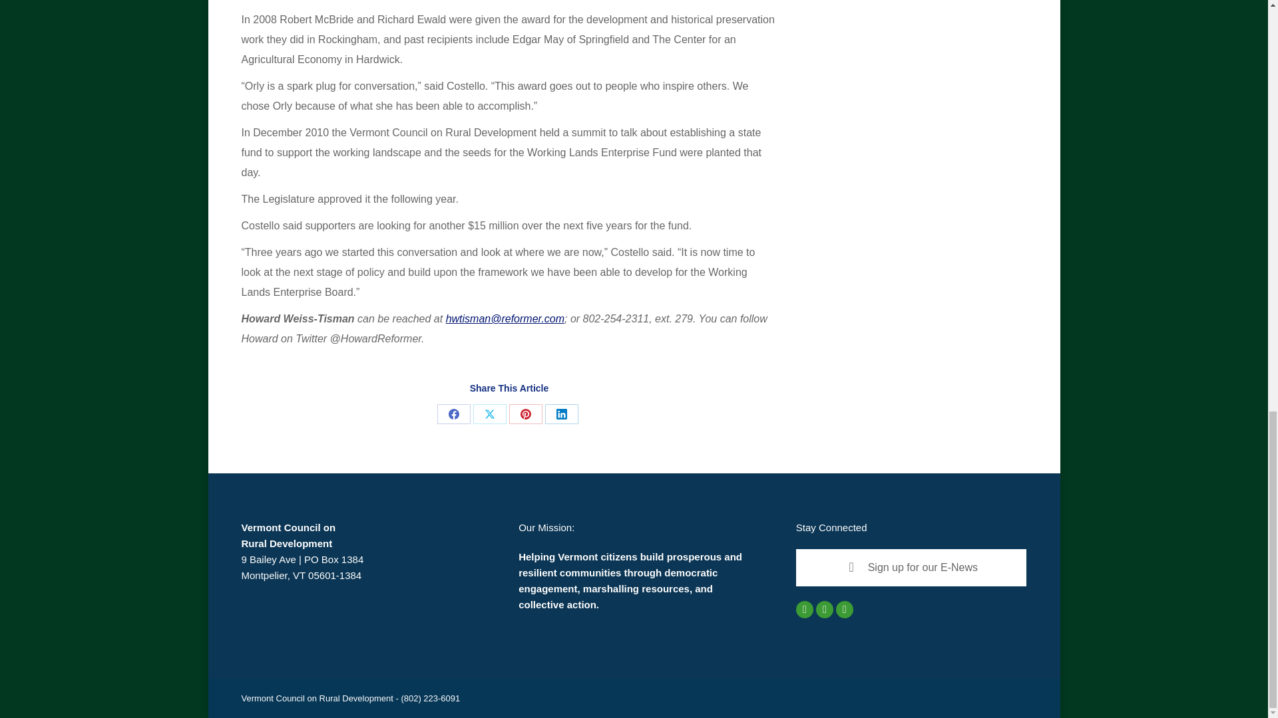 Image resolution: width=1278 pixels, height=718 pixels. I want to click on Facebook, so click(453, 414).